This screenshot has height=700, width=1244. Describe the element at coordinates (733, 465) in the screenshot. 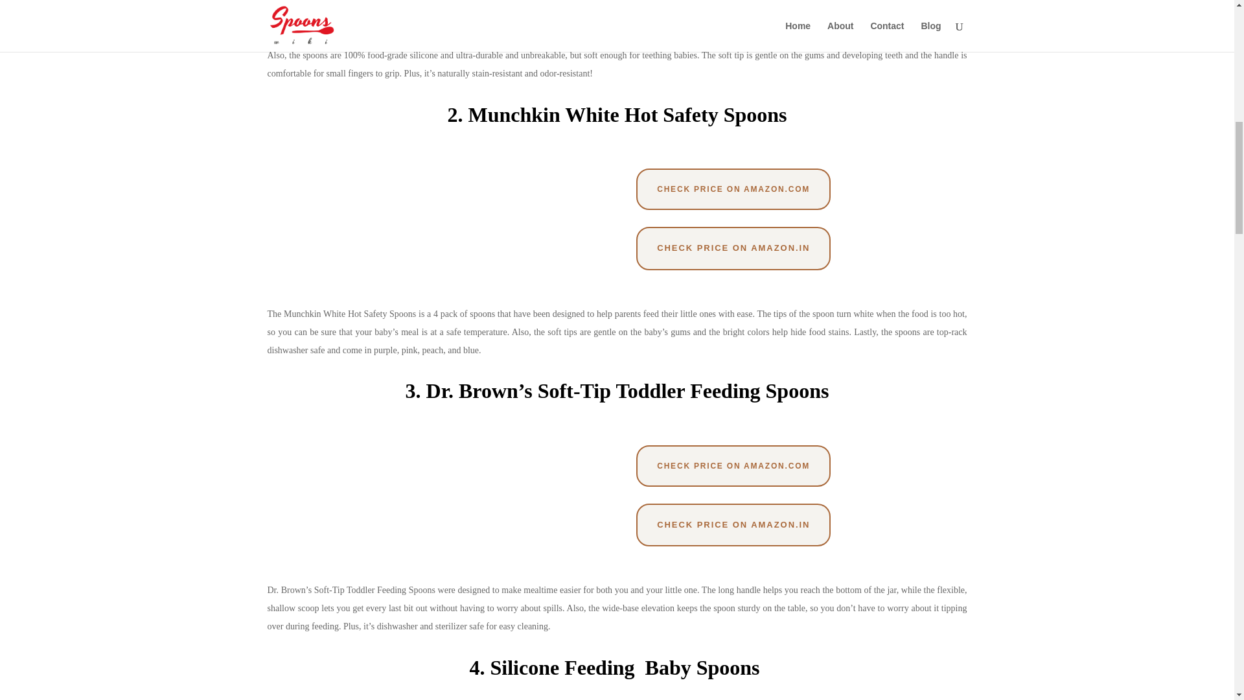

I see `CHECK PRICE ON AMAZON.COM` at that location.